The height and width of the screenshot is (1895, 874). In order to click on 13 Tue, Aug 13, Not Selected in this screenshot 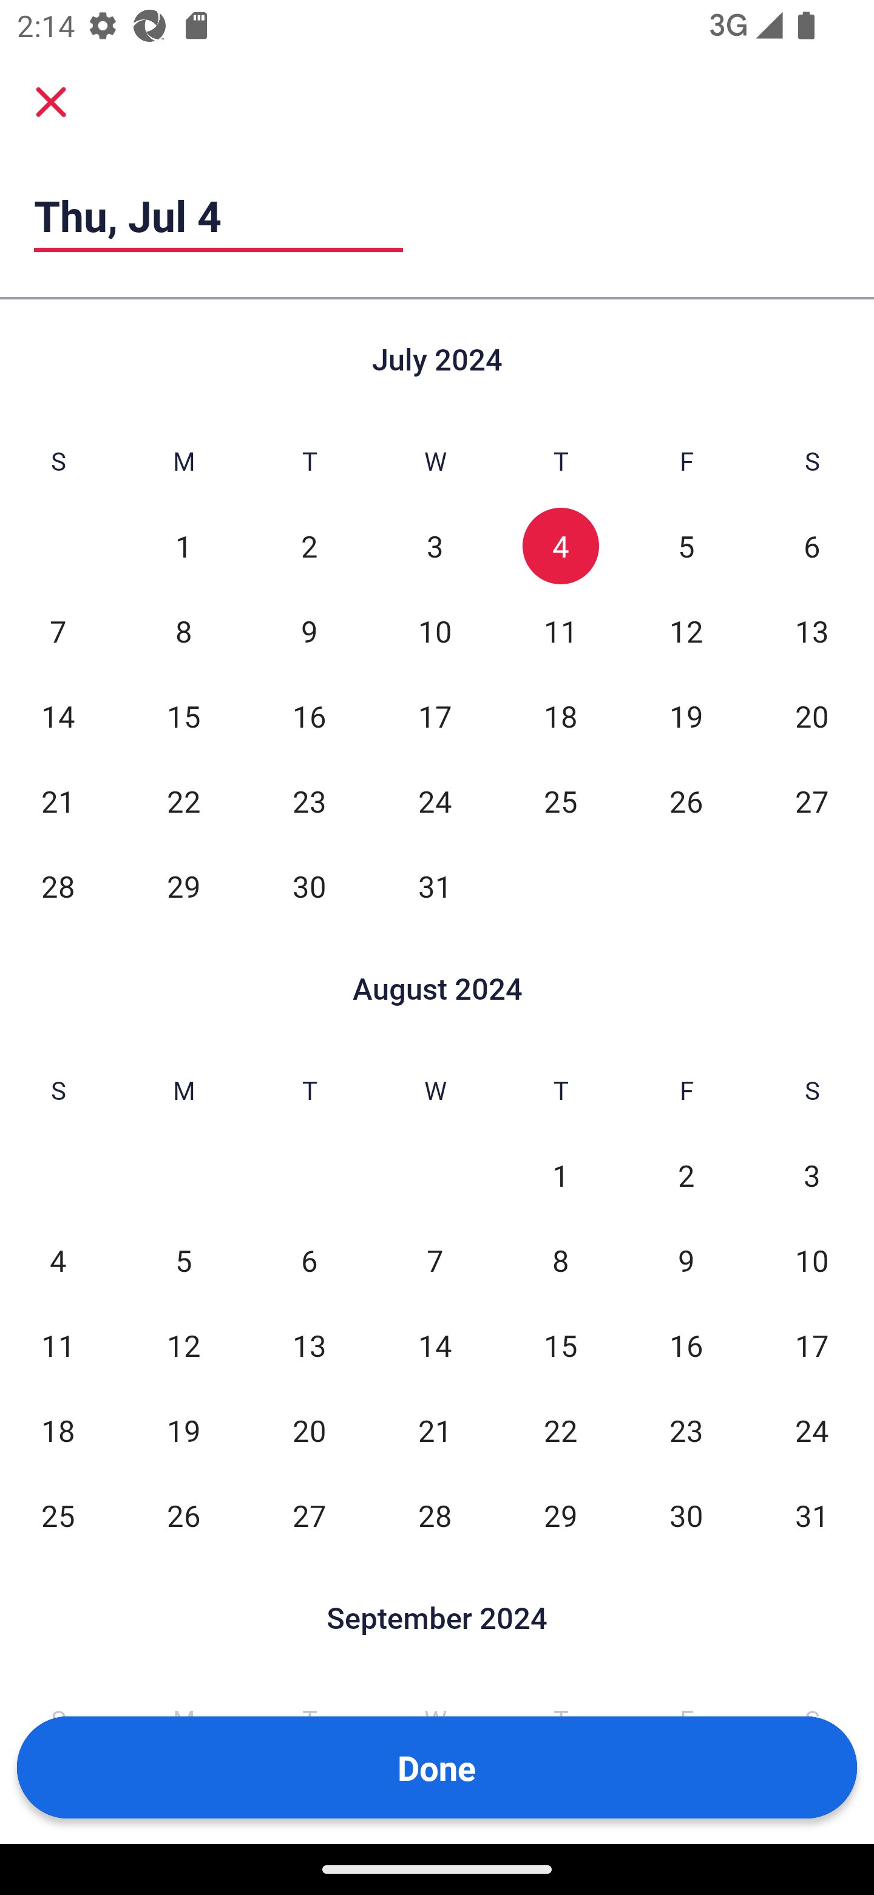, I will do `click(310, 1345)`.